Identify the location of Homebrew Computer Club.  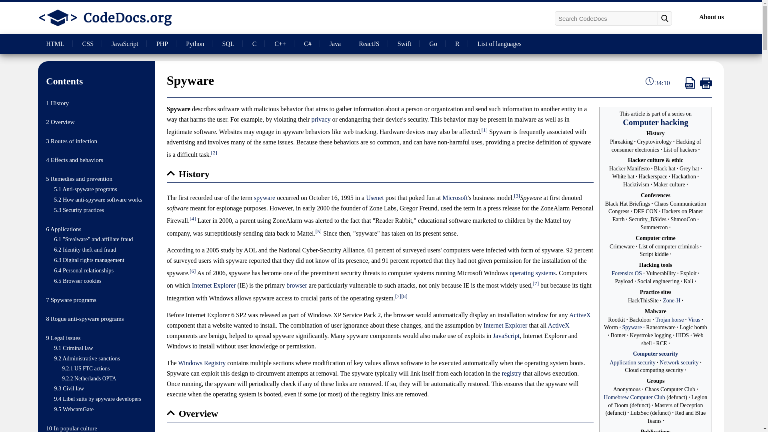
(634, 397).